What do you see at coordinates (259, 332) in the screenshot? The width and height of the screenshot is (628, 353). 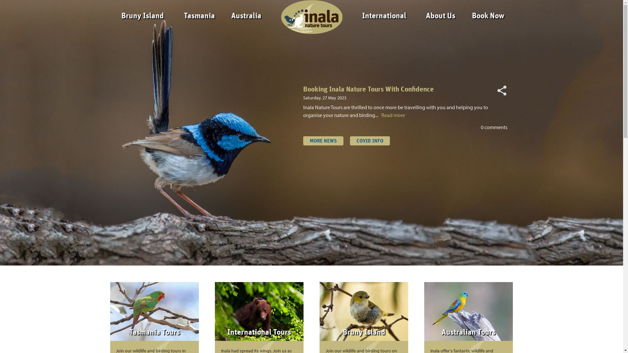 I see `International Tours` at bounding box center [259, 332].